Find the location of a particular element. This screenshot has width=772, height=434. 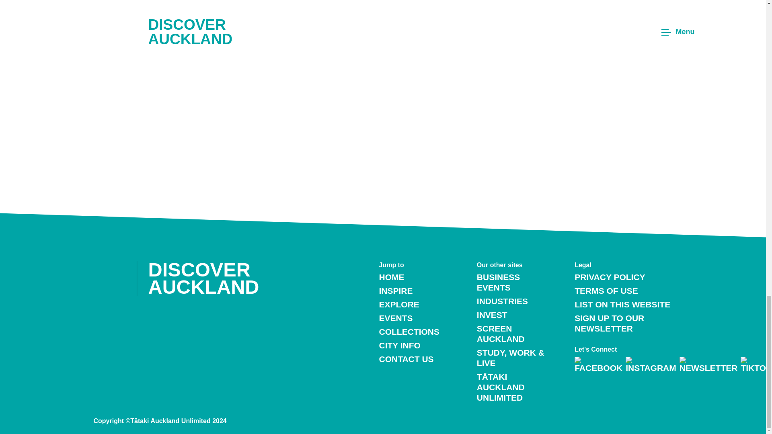

COLLECTIONS is located at coordinates (409, 332).